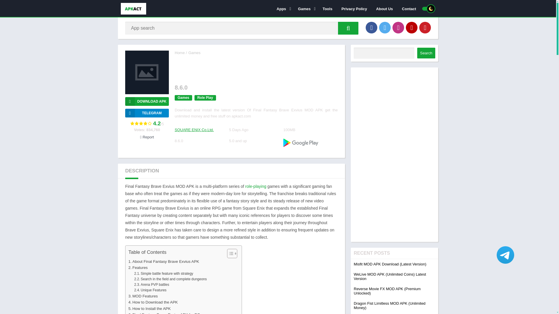 This screenshot has height=314, width=559. What do you see at coordinates (354, 8) in the screenshot?
I see `Privacy Policy` at bounding box center [354, 8].